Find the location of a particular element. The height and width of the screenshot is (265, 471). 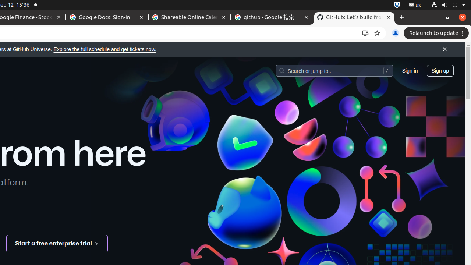

Relaunch to update is located at coordinates (437, 33).